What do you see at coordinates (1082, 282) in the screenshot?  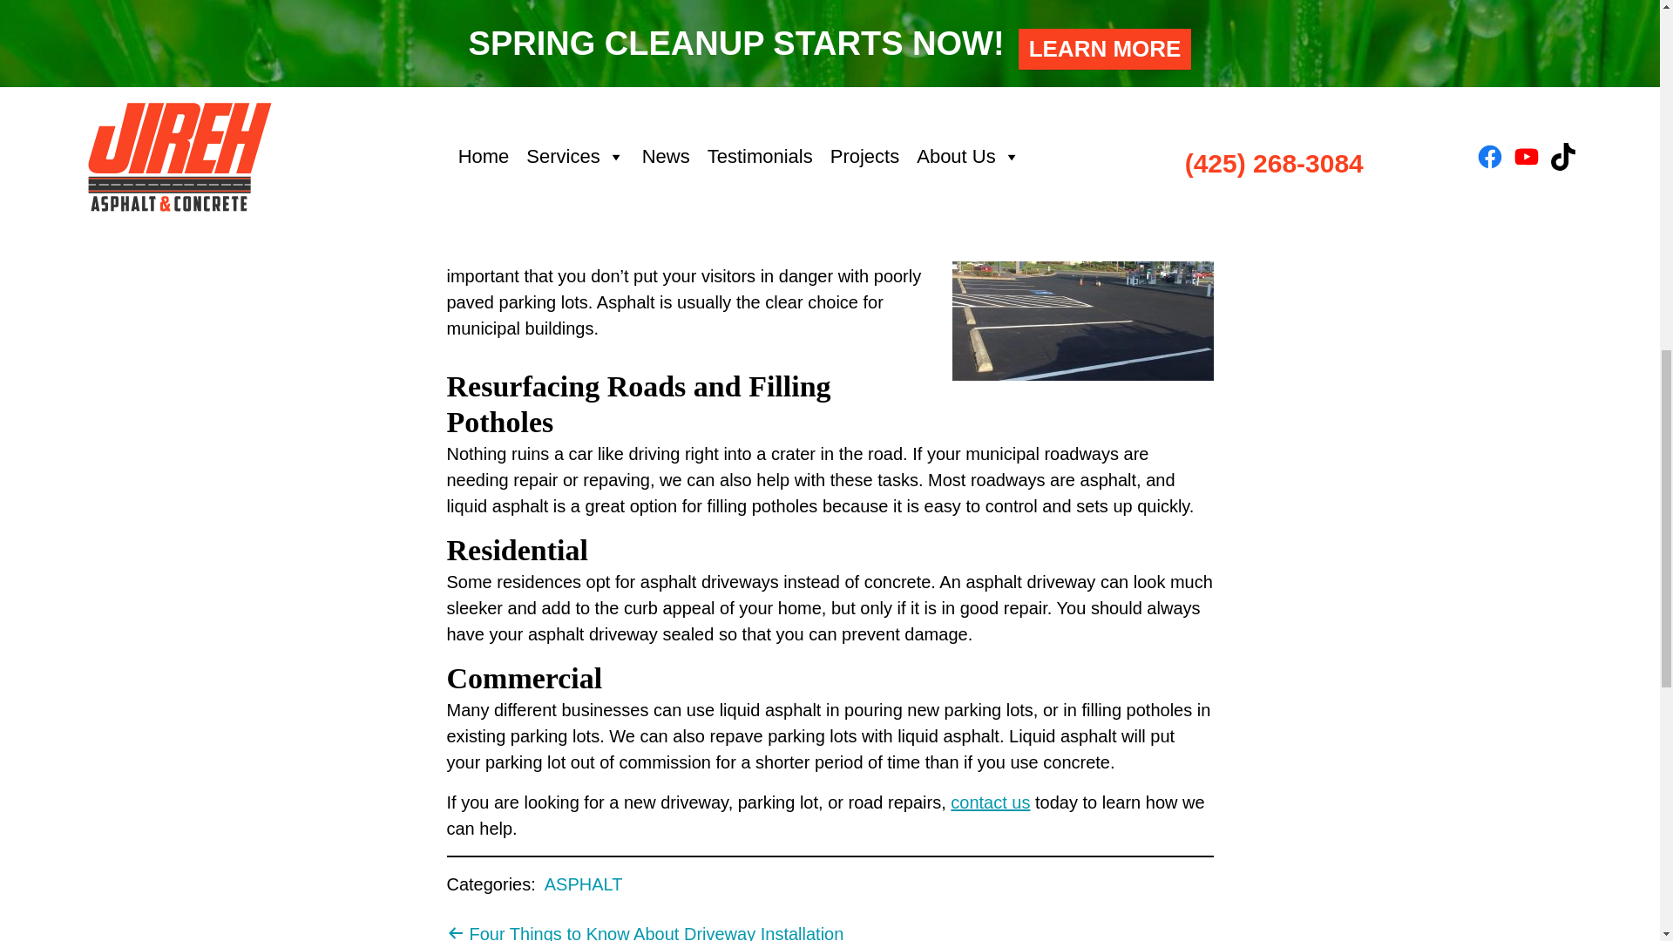 I see `Common Uses for Liquid Asphalt 2` at bounding box center [1082, 282].